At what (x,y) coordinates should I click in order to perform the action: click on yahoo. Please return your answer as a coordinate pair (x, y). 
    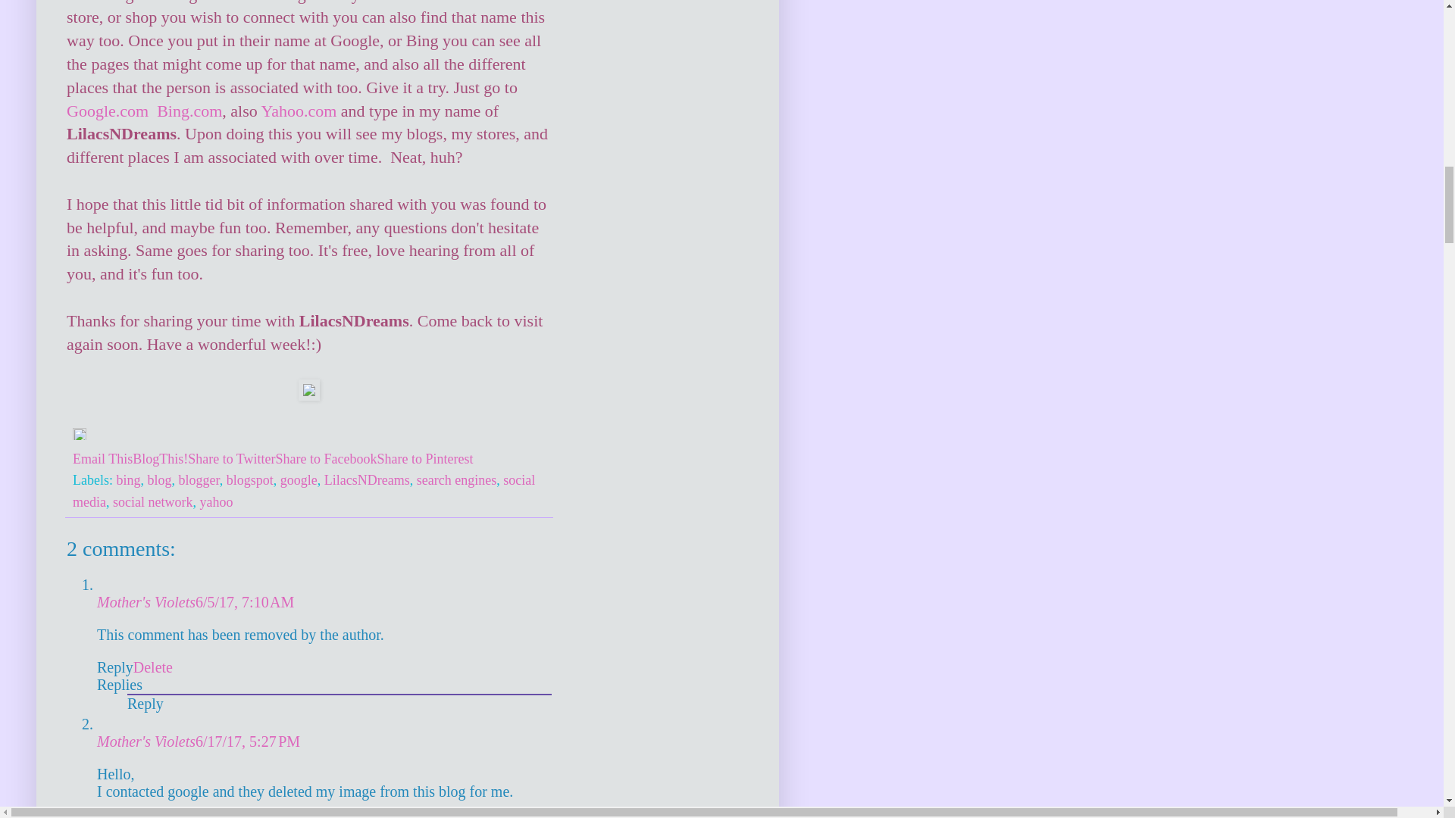
    Looking at the image, I should click on (216, 501).